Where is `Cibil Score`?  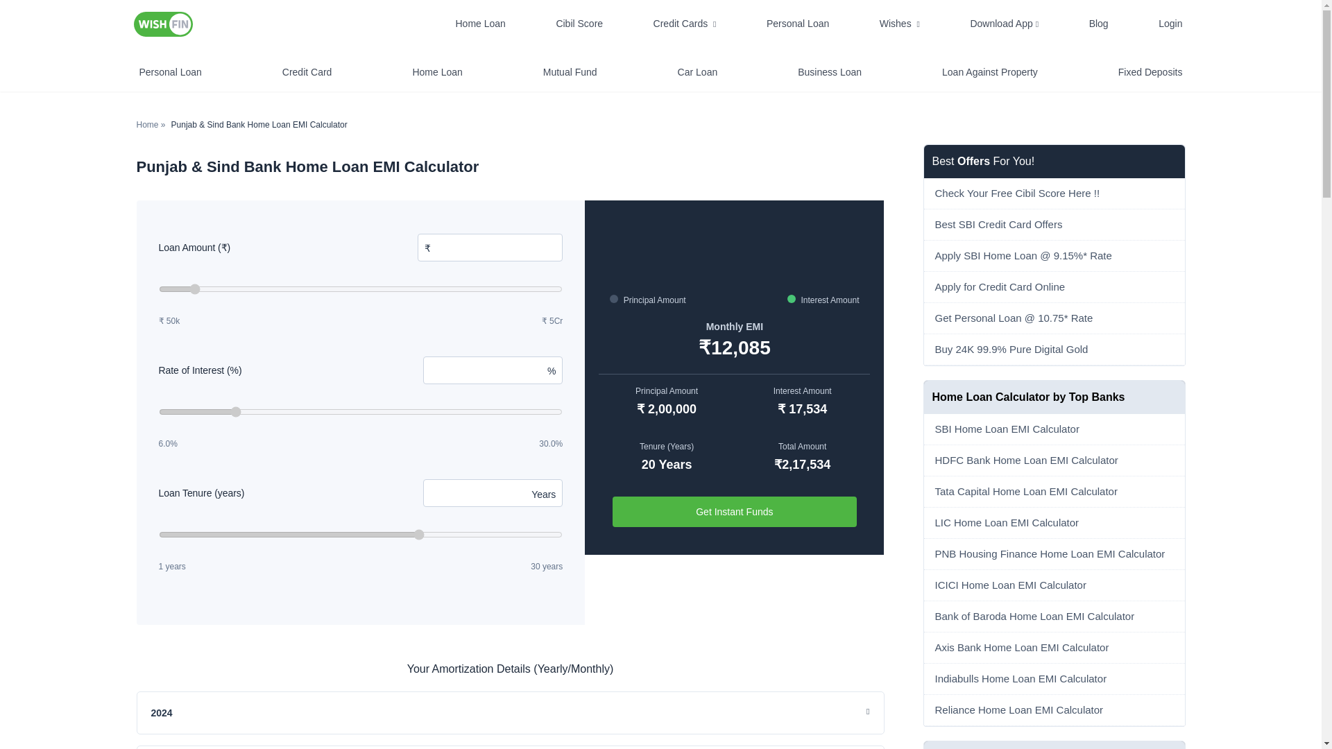 Cibil Score is located at coordinates (579, 24).